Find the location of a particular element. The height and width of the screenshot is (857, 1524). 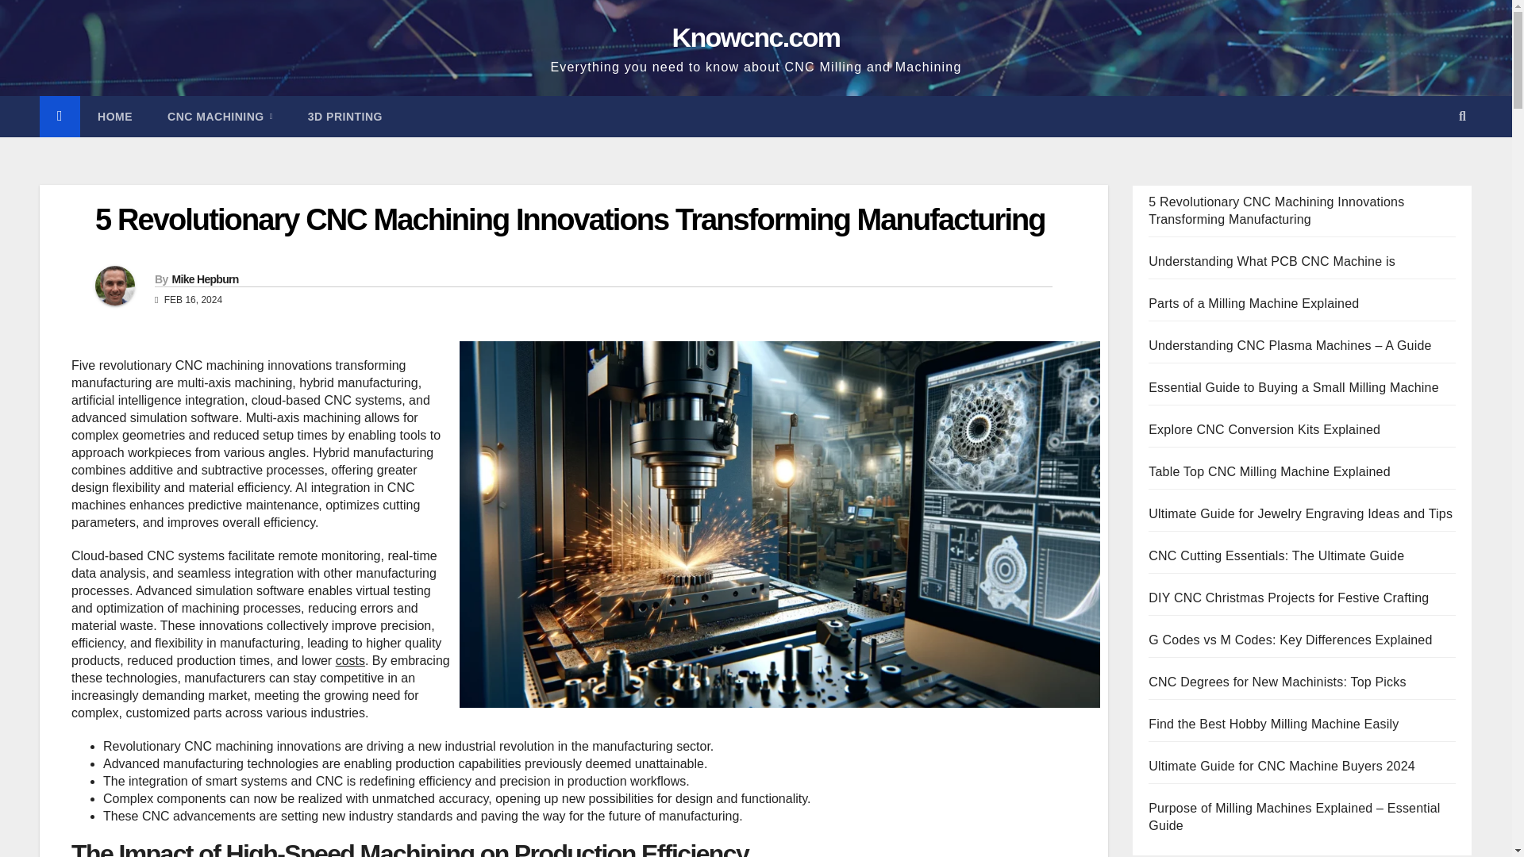

3D Printing is located at coordinates (344, 116).